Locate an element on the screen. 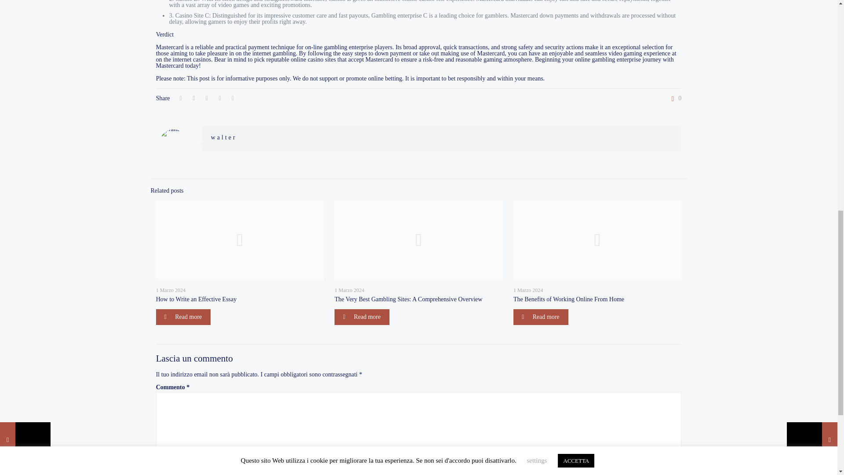  The Benefits of Working Online From Home is located at coordinates (569, 299).